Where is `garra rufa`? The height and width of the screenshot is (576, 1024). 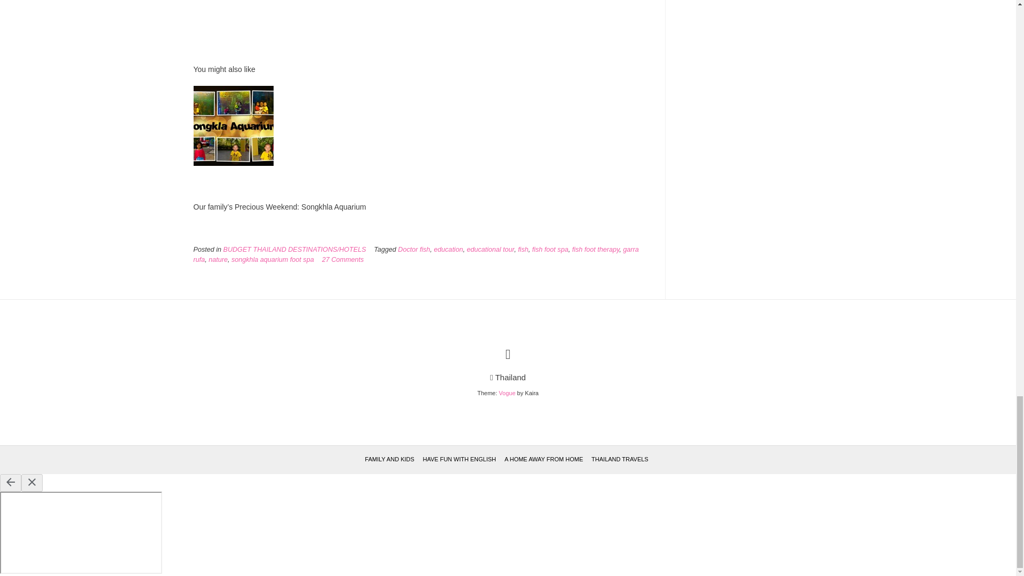
garra rufa is located at coordinates (415, 254).